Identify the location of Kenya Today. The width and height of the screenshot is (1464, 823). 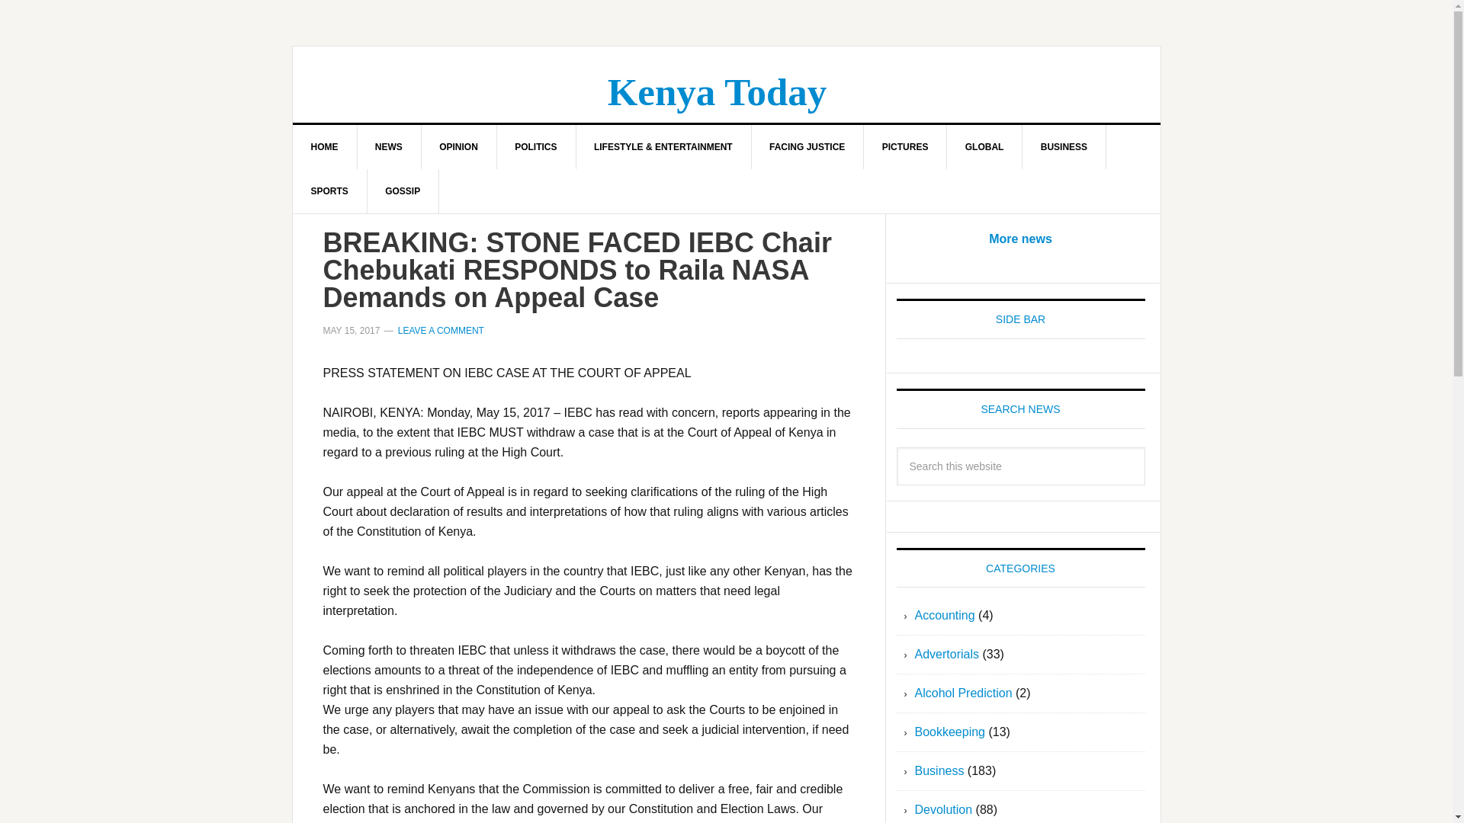
(717, 91).